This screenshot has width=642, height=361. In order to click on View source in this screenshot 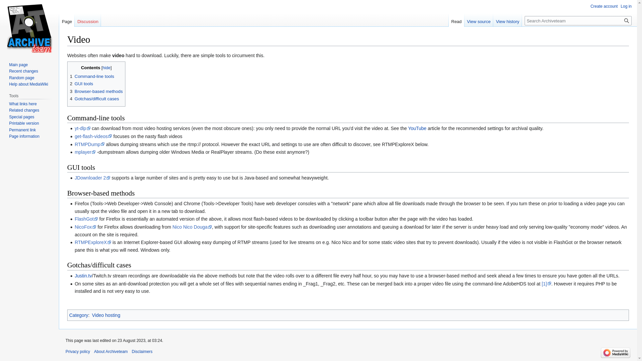, I will do `click(479, 20)`.